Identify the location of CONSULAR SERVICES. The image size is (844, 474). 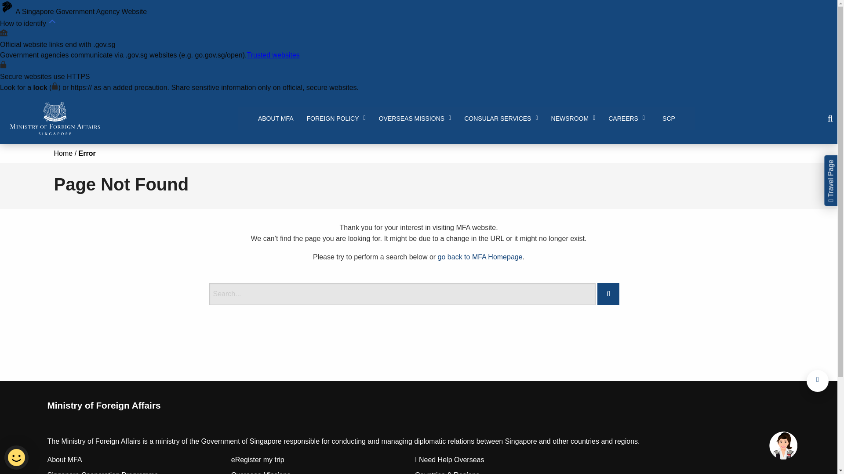
(501, 118).